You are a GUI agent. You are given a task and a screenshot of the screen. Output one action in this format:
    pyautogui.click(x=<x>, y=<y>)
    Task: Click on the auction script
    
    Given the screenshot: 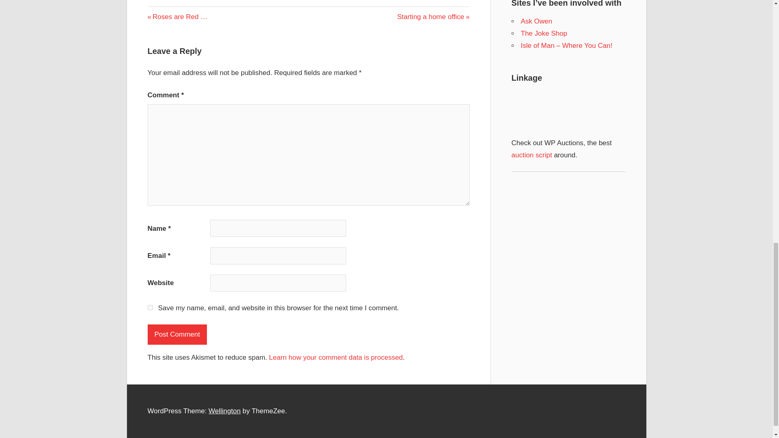 What is the action you would take?
    pyautogui.click(x=225, y=411)
    